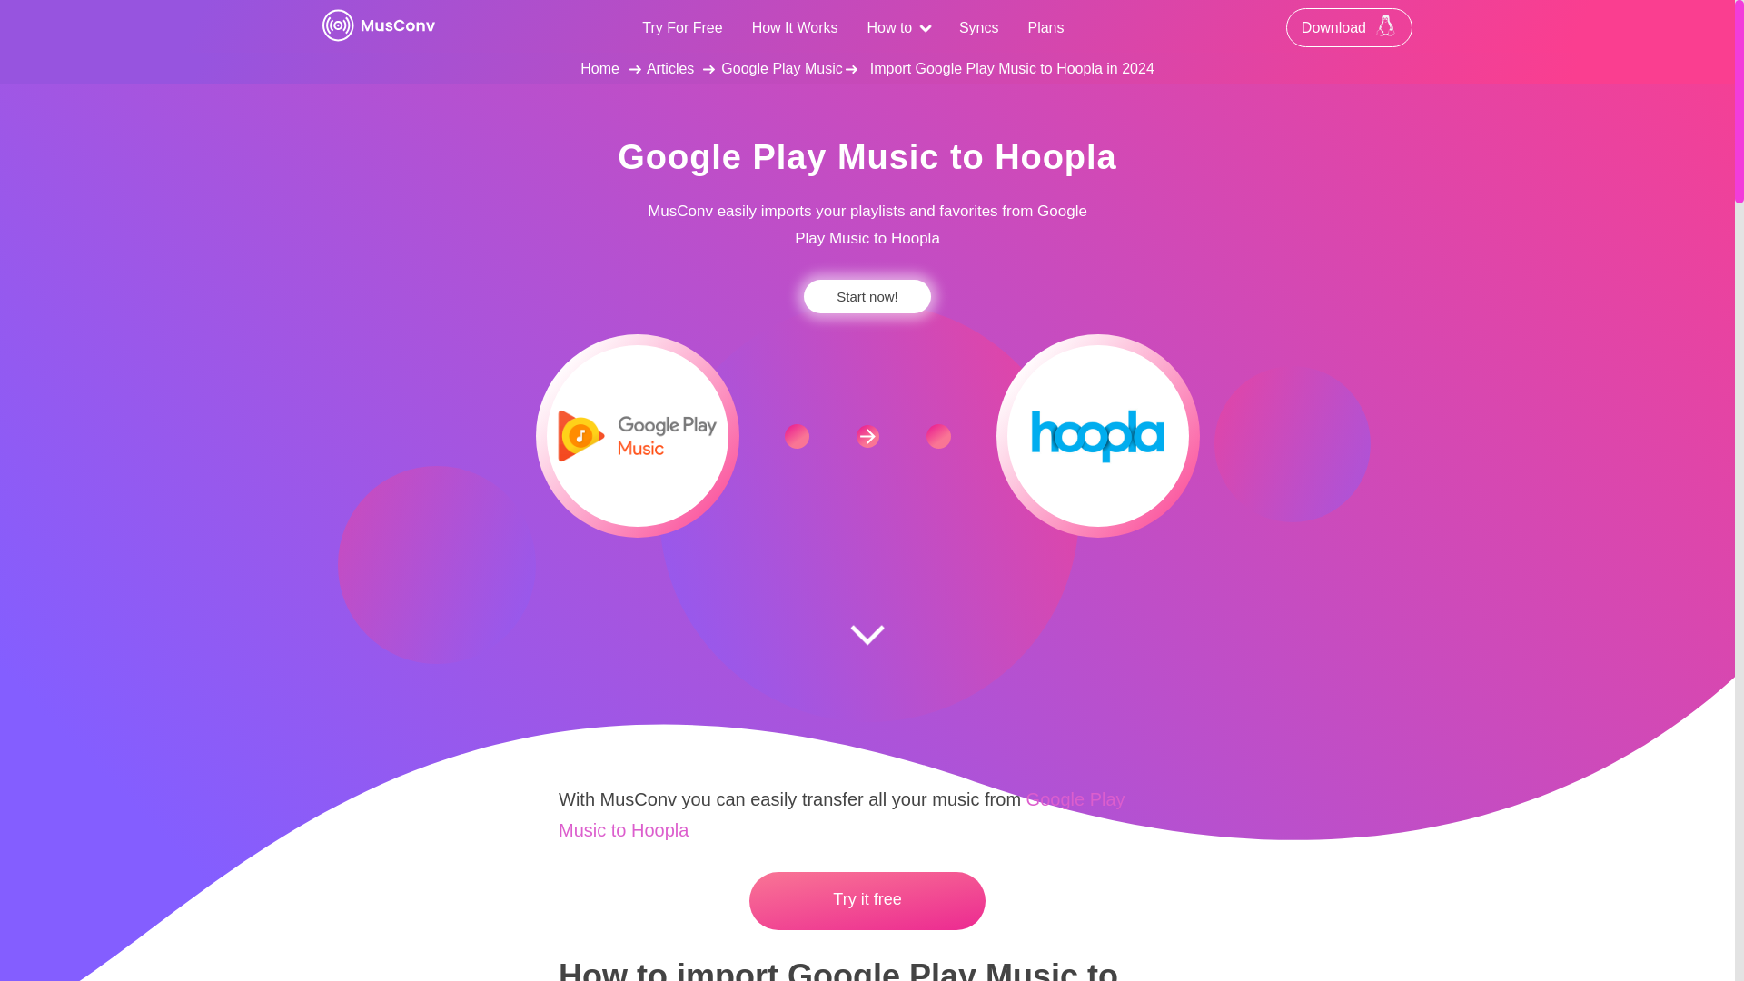 This screenshot has height=981, width=1744. What do you see at coordinates (1045, 27) in the screenshot?
I see `Plans` at bounding box center [1045, 27].